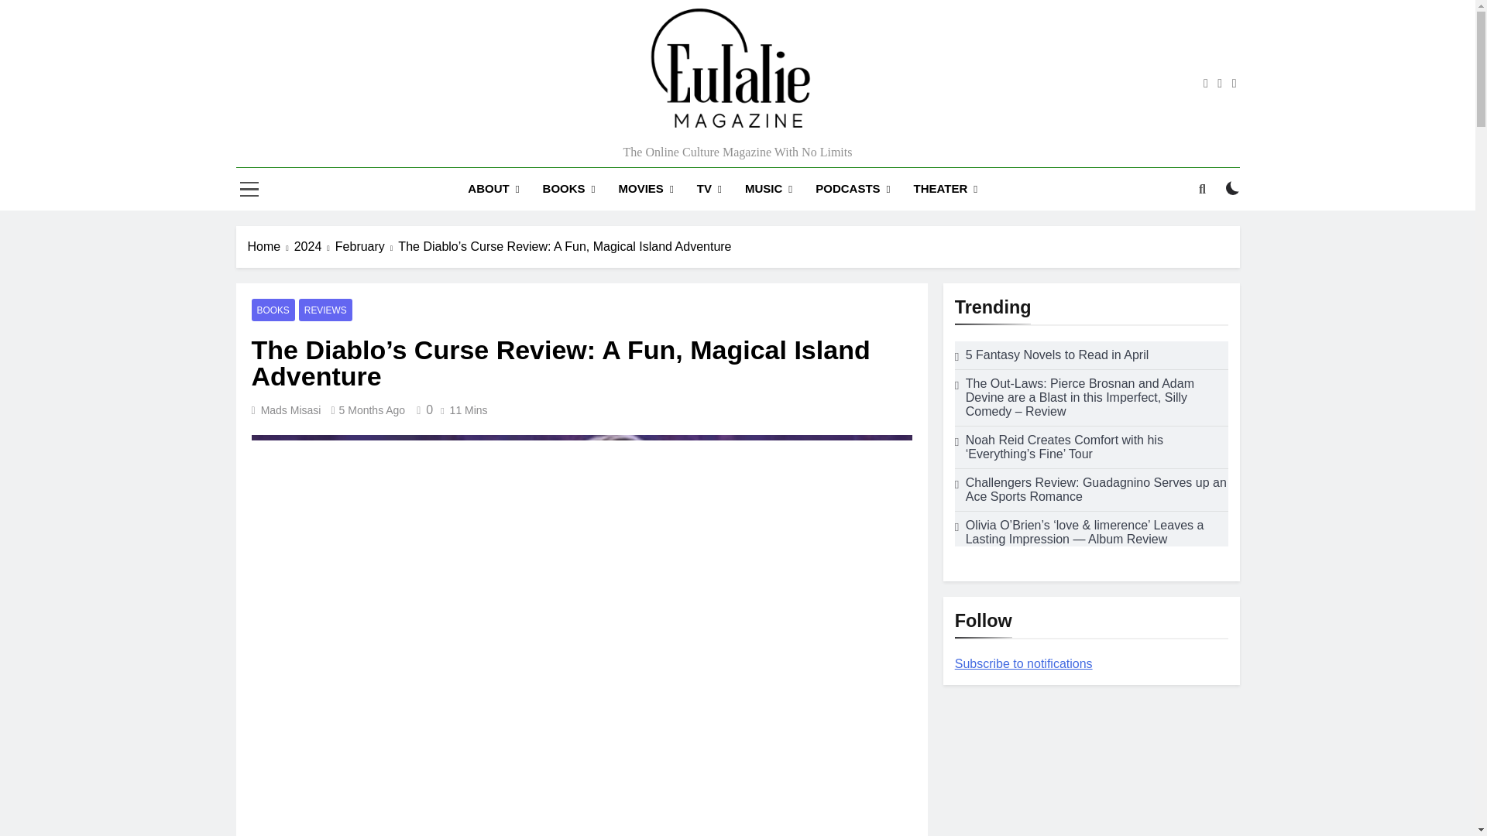  I want to click on ABOUT, so click(493, 189).